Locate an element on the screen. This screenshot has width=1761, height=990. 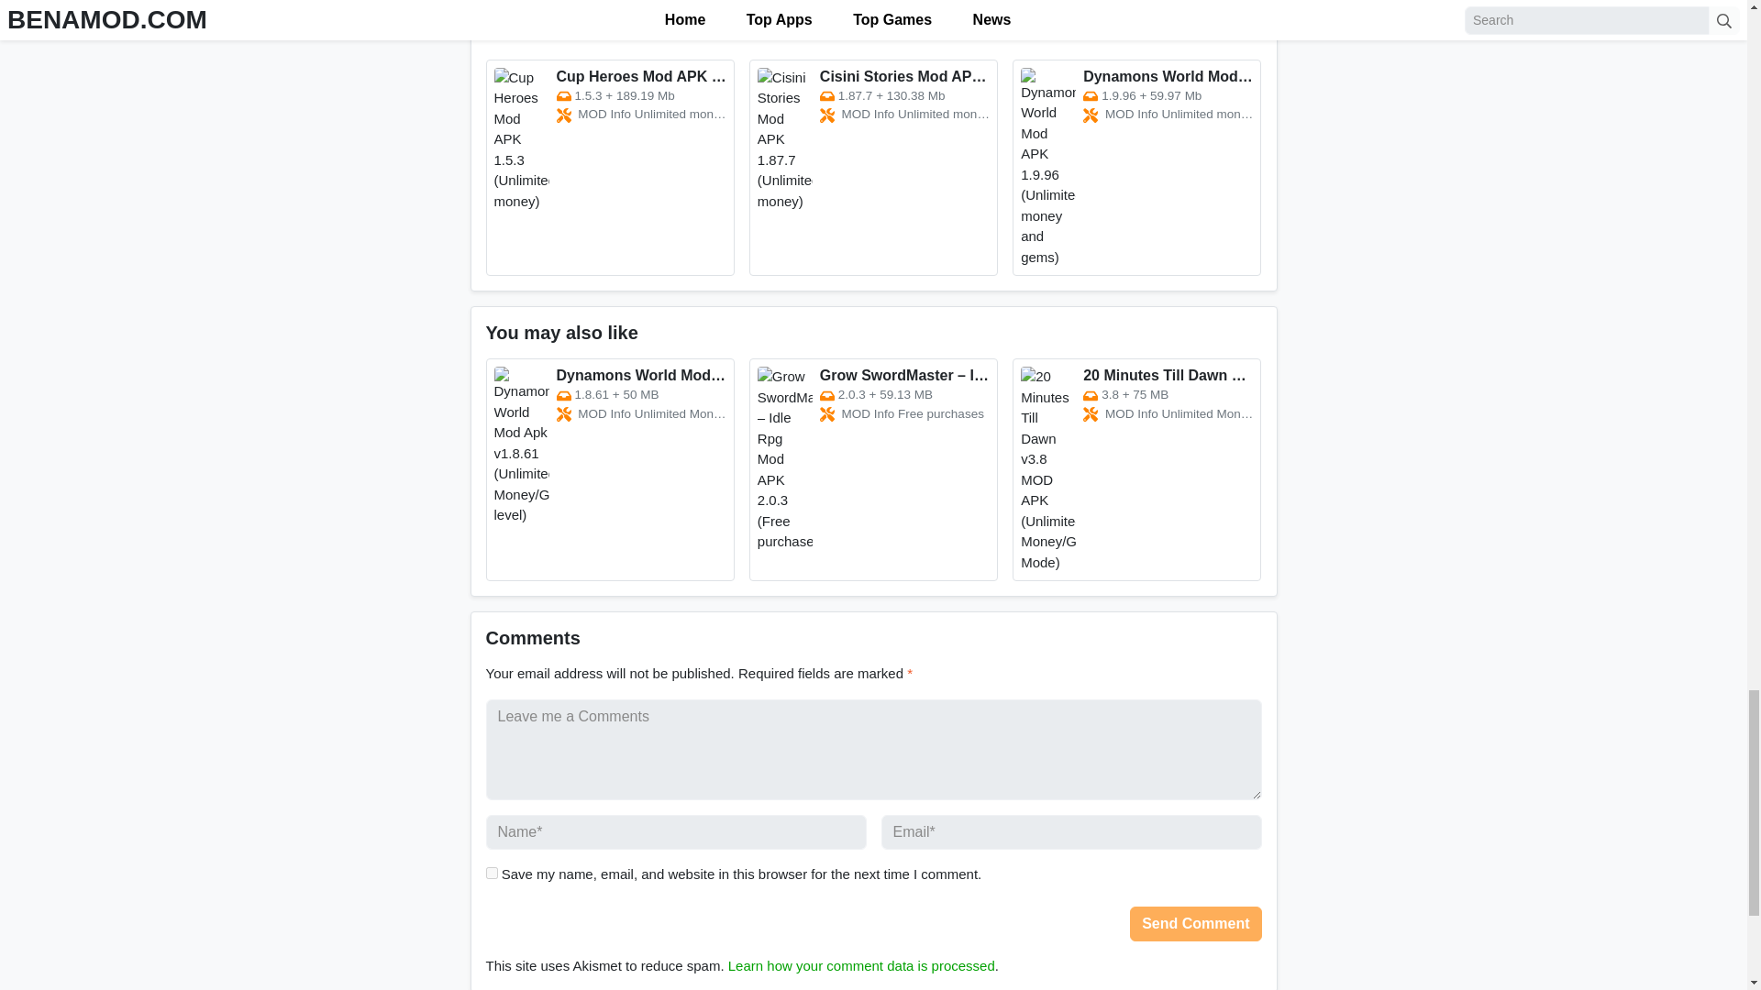
yes is located at coordinates (492, 873).